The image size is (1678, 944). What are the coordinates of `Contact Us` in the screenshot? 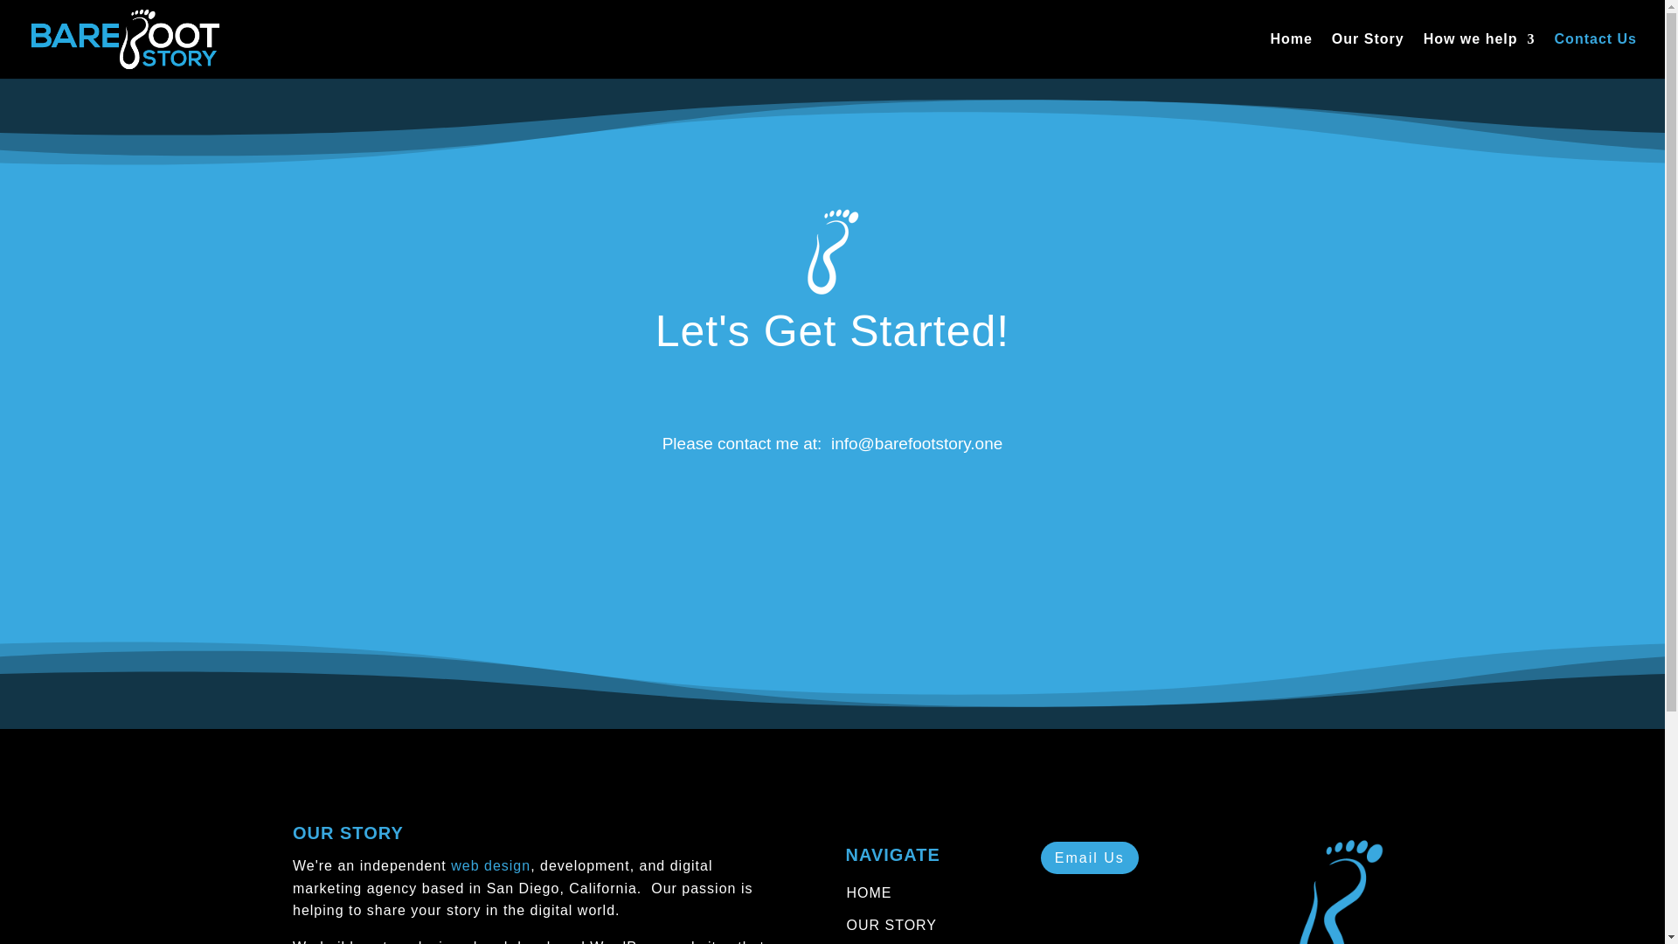 It's located at (1596, 55).